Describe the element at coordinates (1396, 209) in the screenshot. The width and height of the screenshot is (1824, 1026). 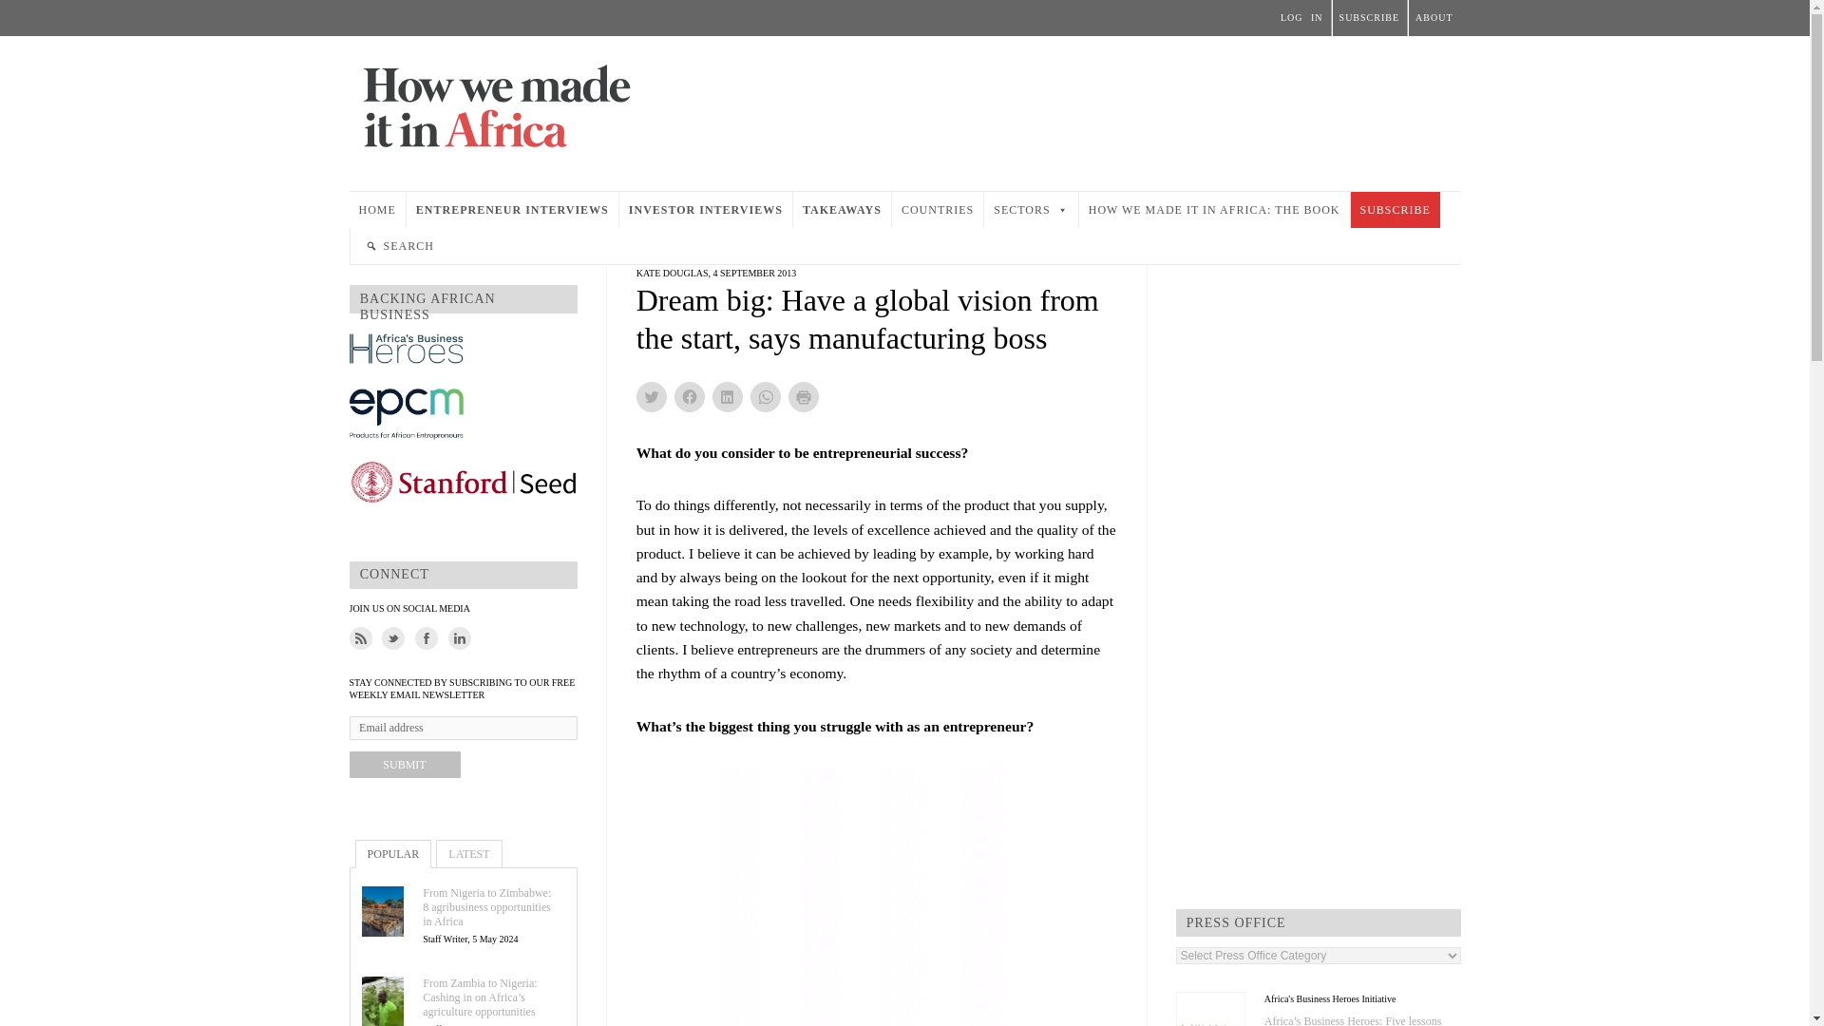
I see `SUBSCRIBE` at that location.